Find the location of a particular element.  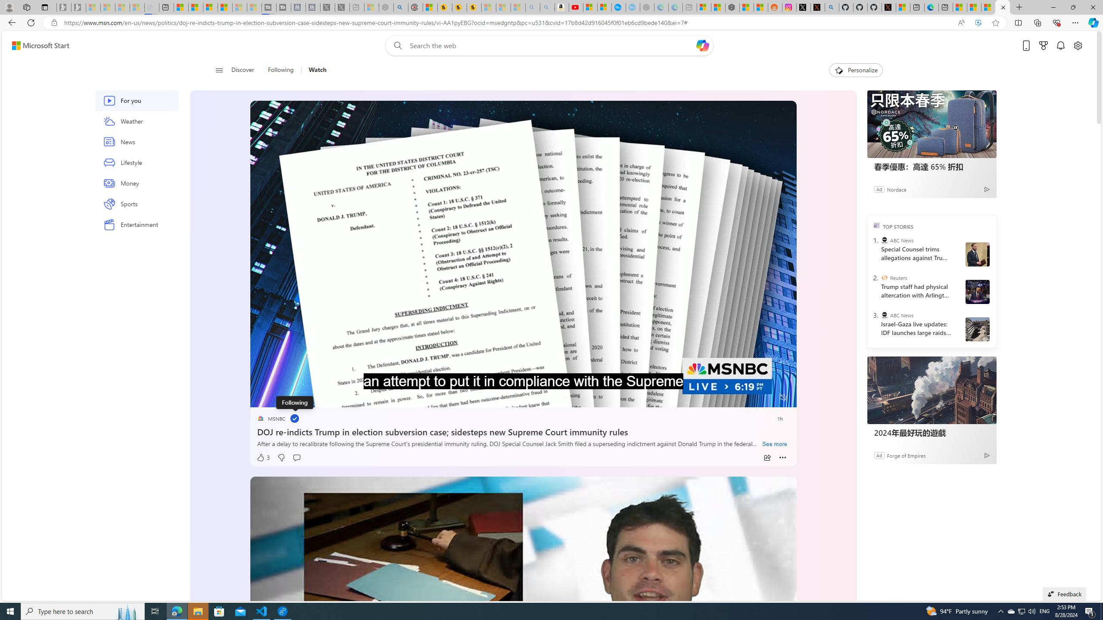

Personalize is located at coordinates (856, 70).